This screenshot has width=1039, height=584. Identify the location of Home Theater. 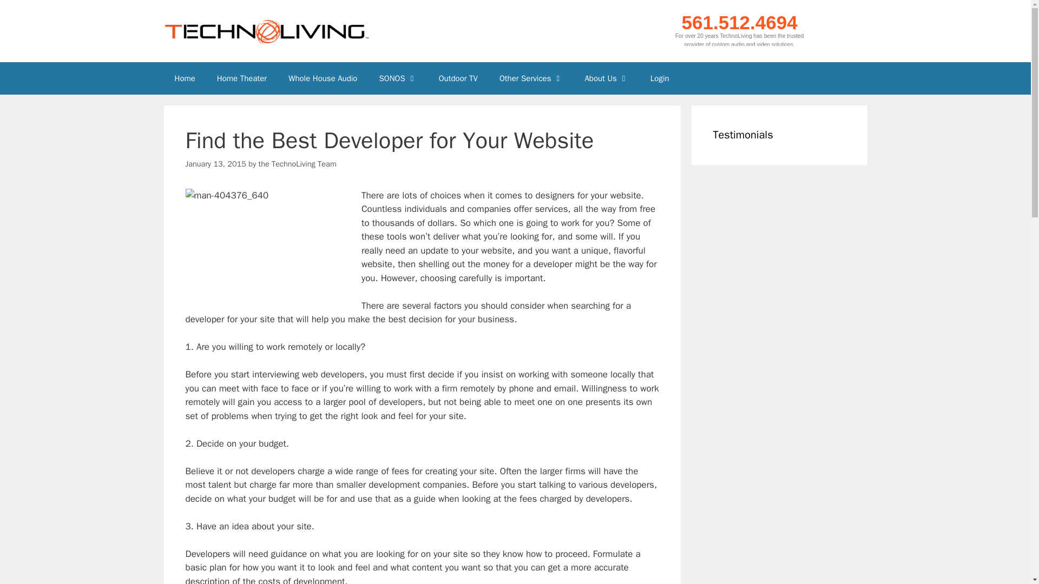
(241, 78).